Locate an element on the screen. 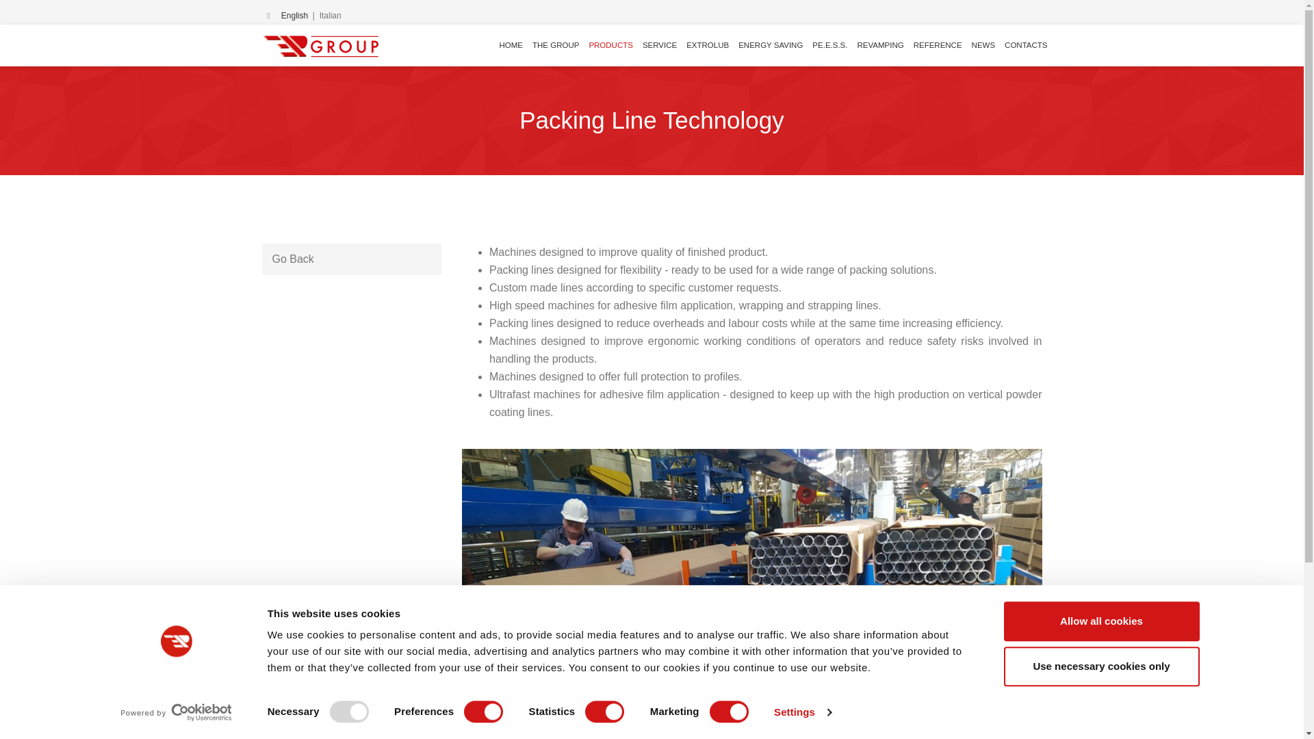 The height and width of the screenshot is (739, 1314). Italian is located at coordinates (330, 16).